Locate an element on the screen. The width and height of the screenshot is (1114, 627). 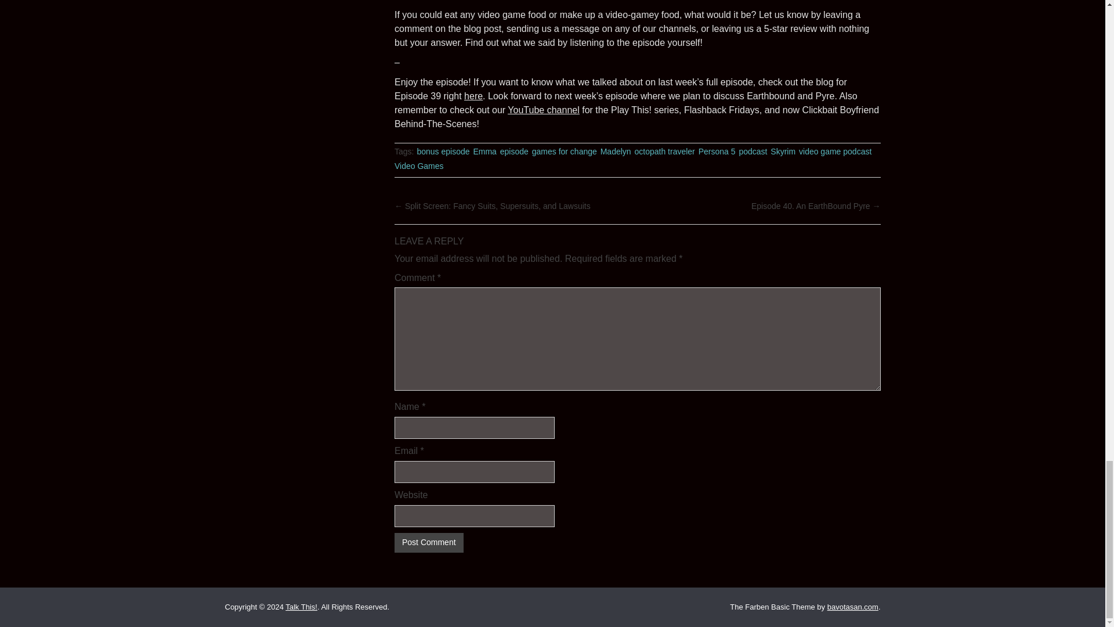
Skyrim is located at coordinates (783, 152).